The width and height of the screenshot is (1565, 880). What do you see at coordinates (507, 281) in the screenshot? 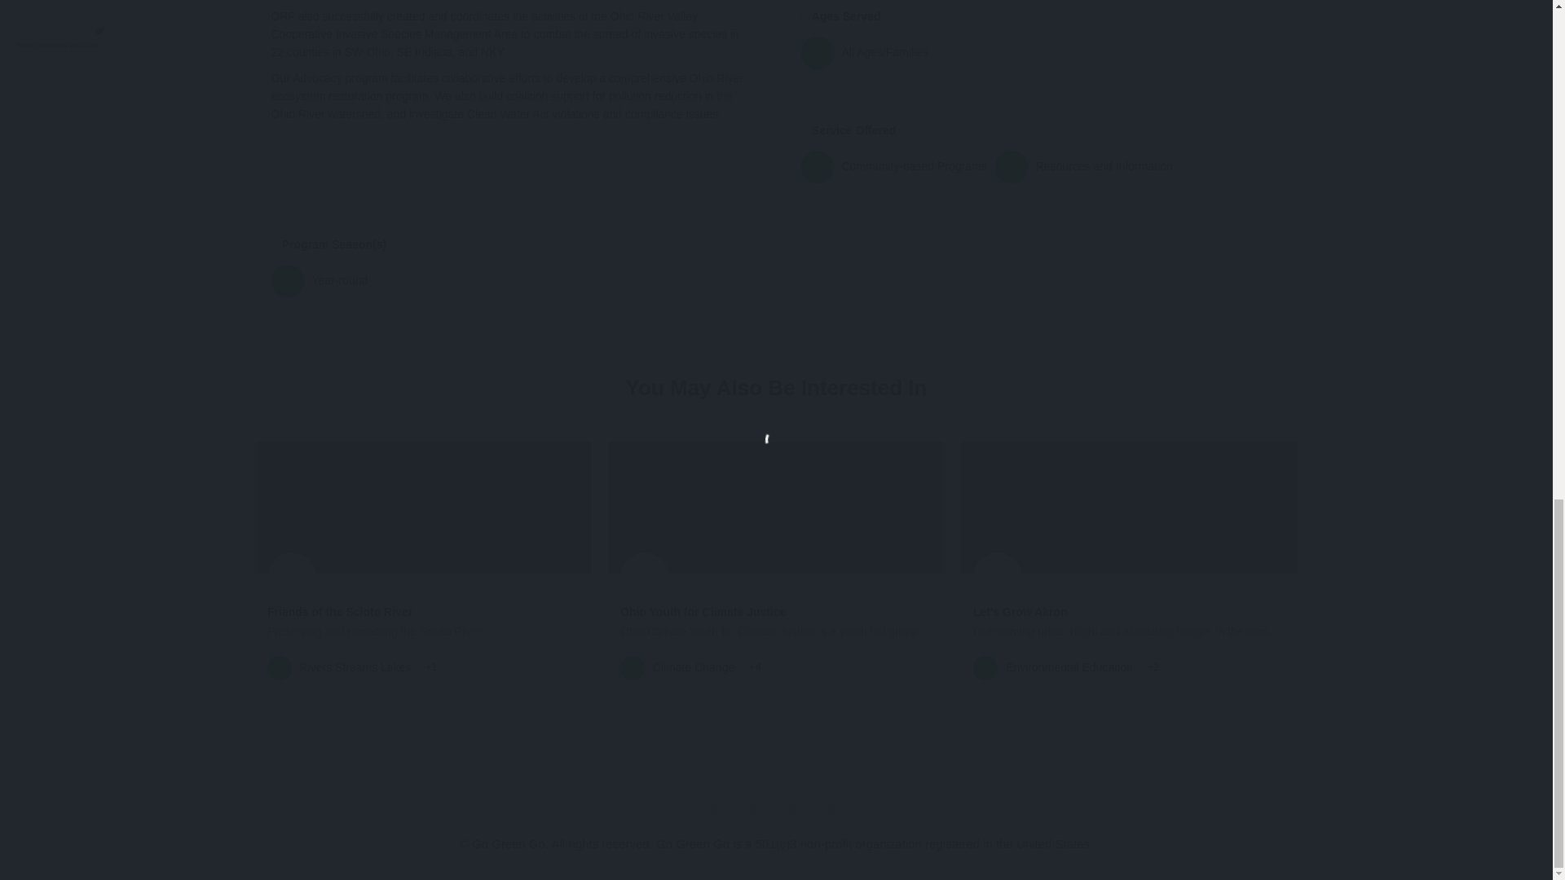
I see `Year-round` at bounding box center [507, 281].